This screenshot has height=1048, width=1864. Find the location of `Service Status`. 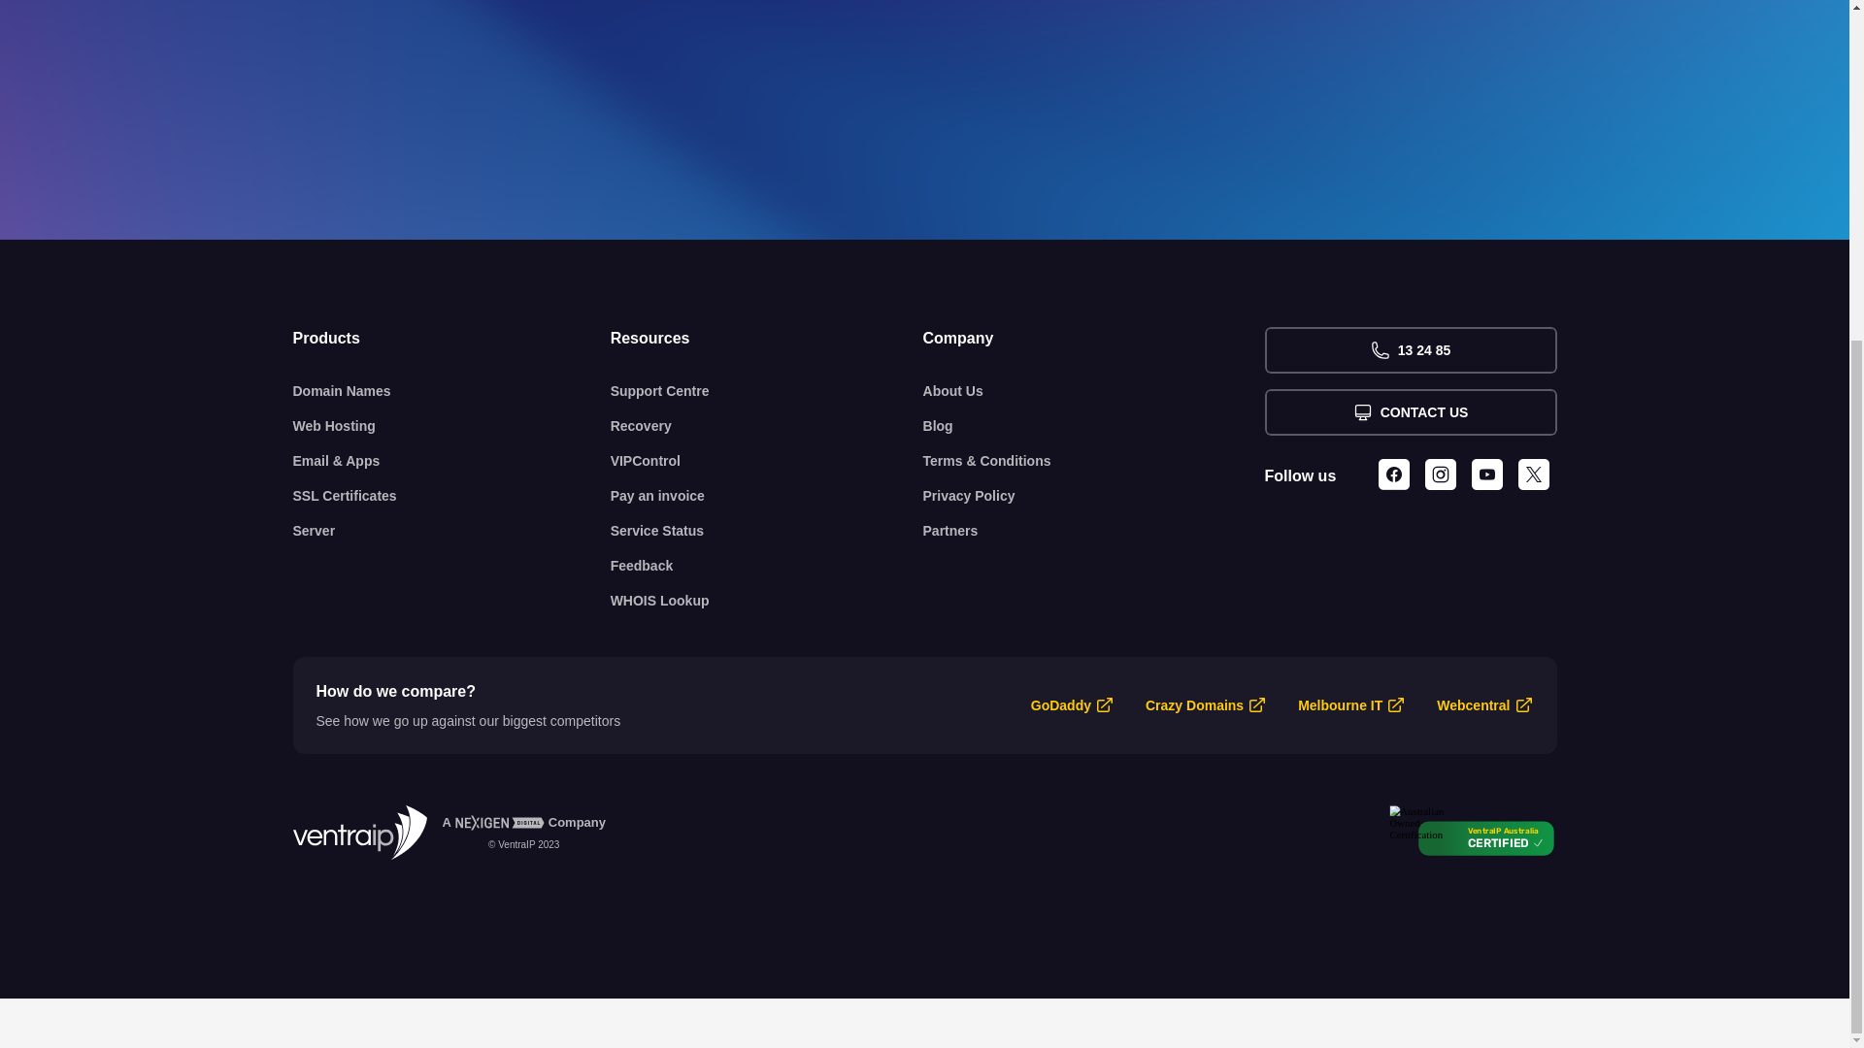

Service Status is located at coordinates (767, 530).